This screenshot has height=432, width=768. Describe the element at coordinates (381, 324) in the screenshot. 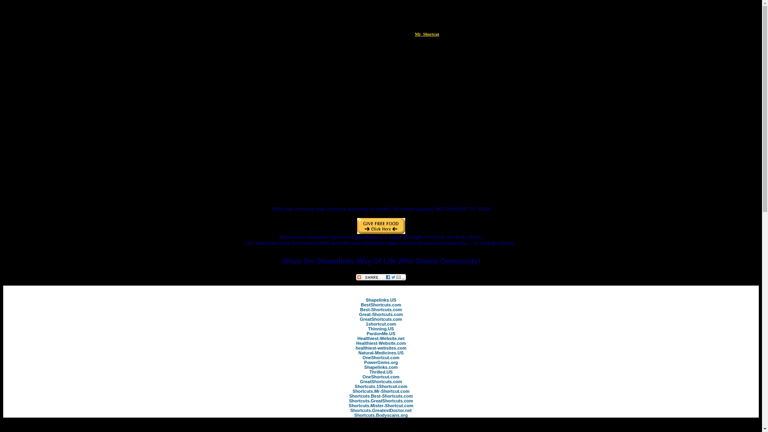

I see `1shortcut.com` at that location.